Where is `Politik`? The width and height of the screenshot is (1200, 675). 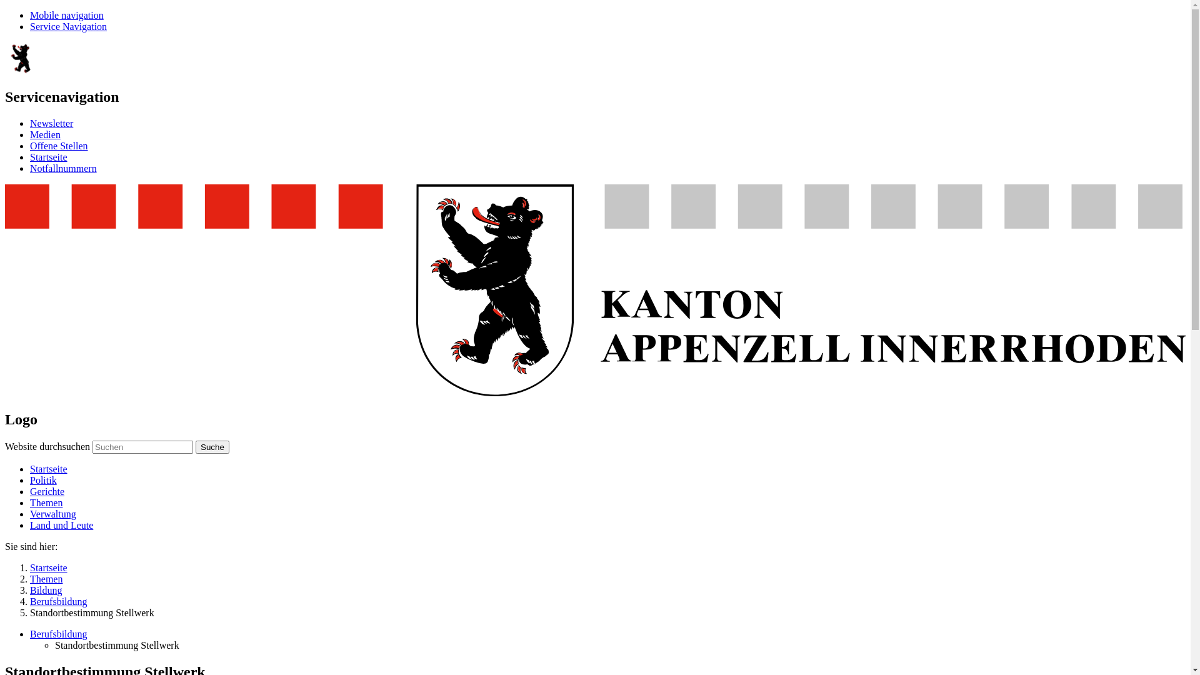
Politik is located at coordinates (44, 480).